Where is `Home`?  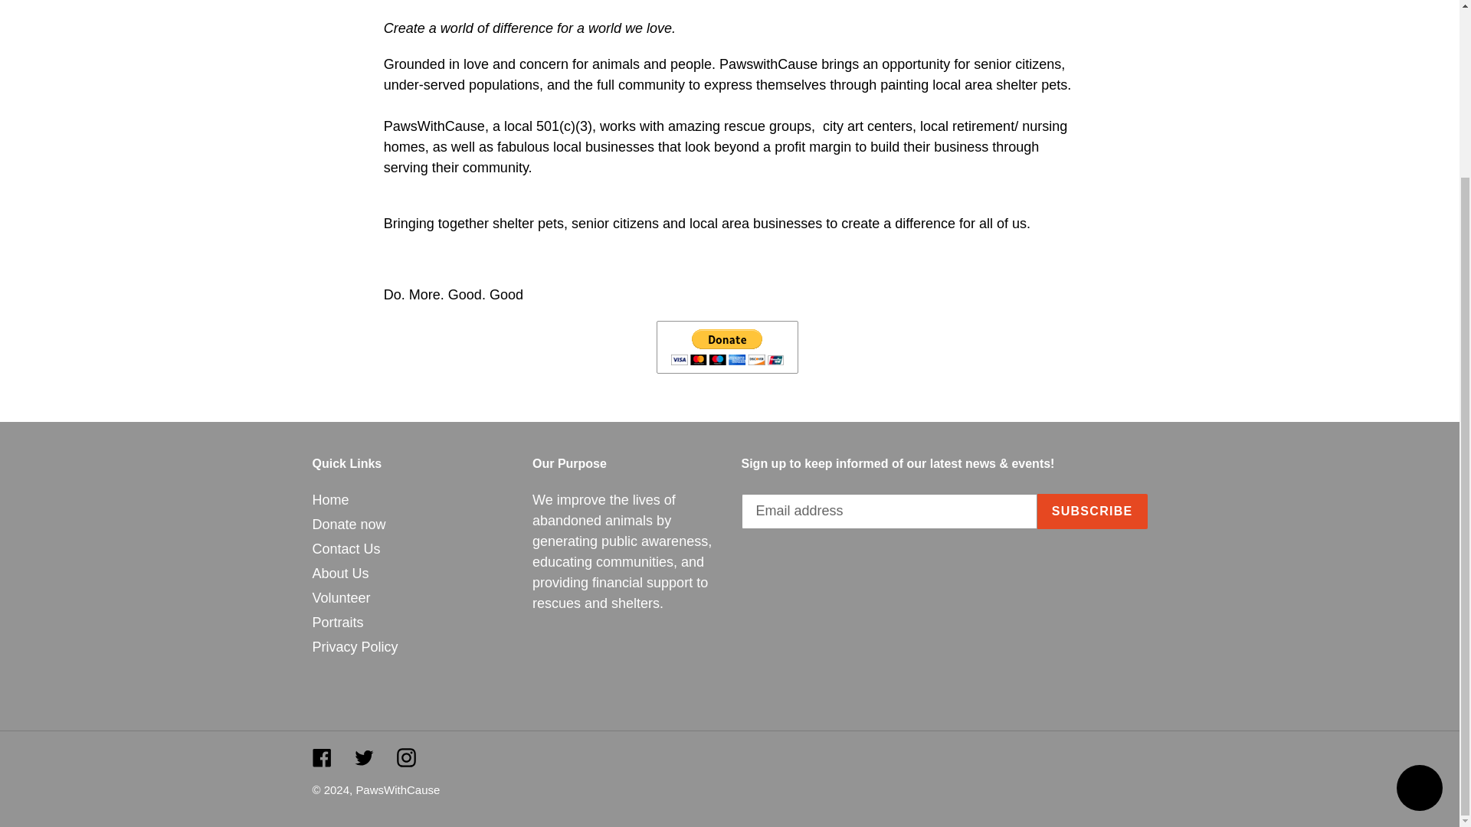
Home is located at coordinates (331, 499).